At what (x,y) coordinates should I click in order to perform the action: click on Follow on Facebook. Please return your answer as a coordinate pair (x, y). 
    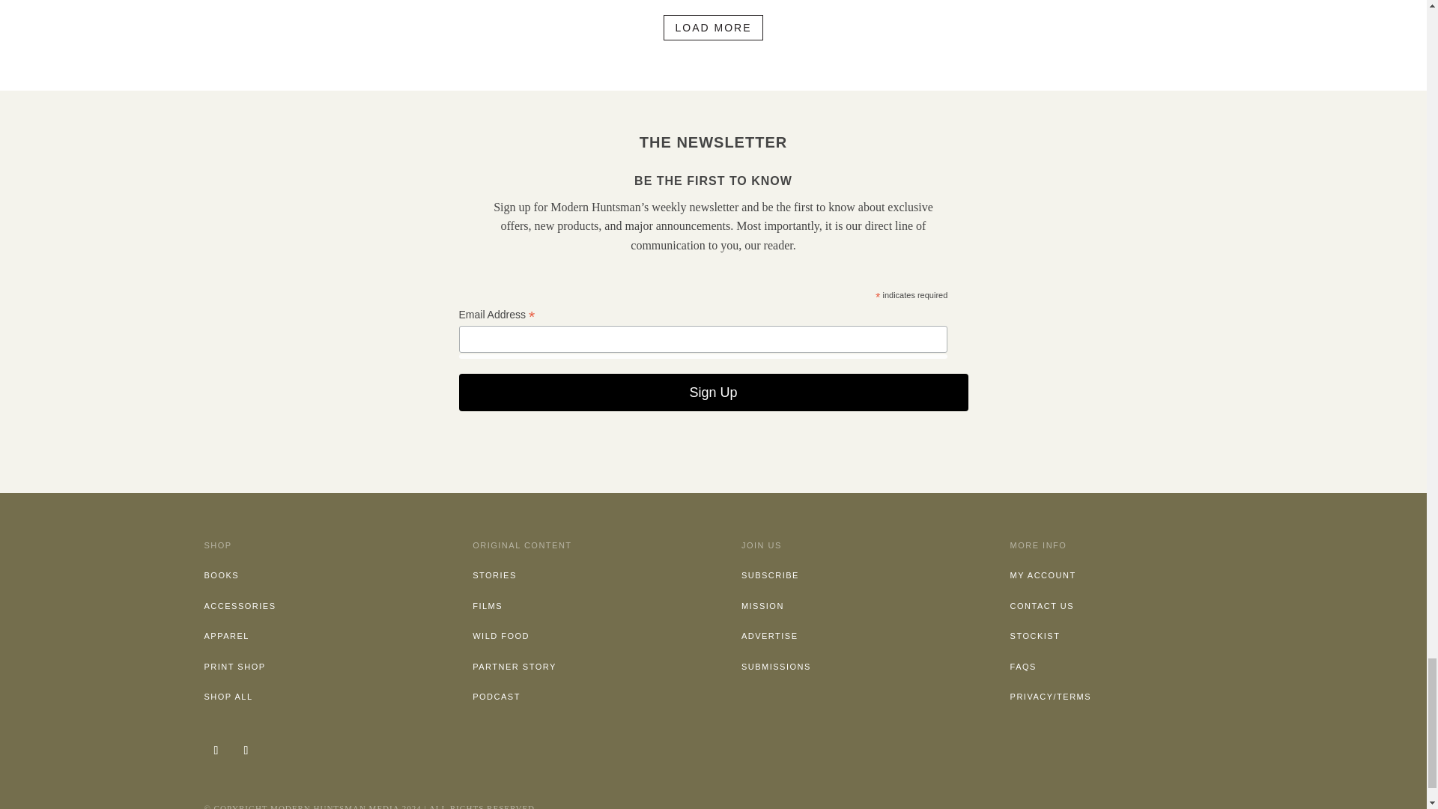
    Looking at the image, I should click on (245, 751).